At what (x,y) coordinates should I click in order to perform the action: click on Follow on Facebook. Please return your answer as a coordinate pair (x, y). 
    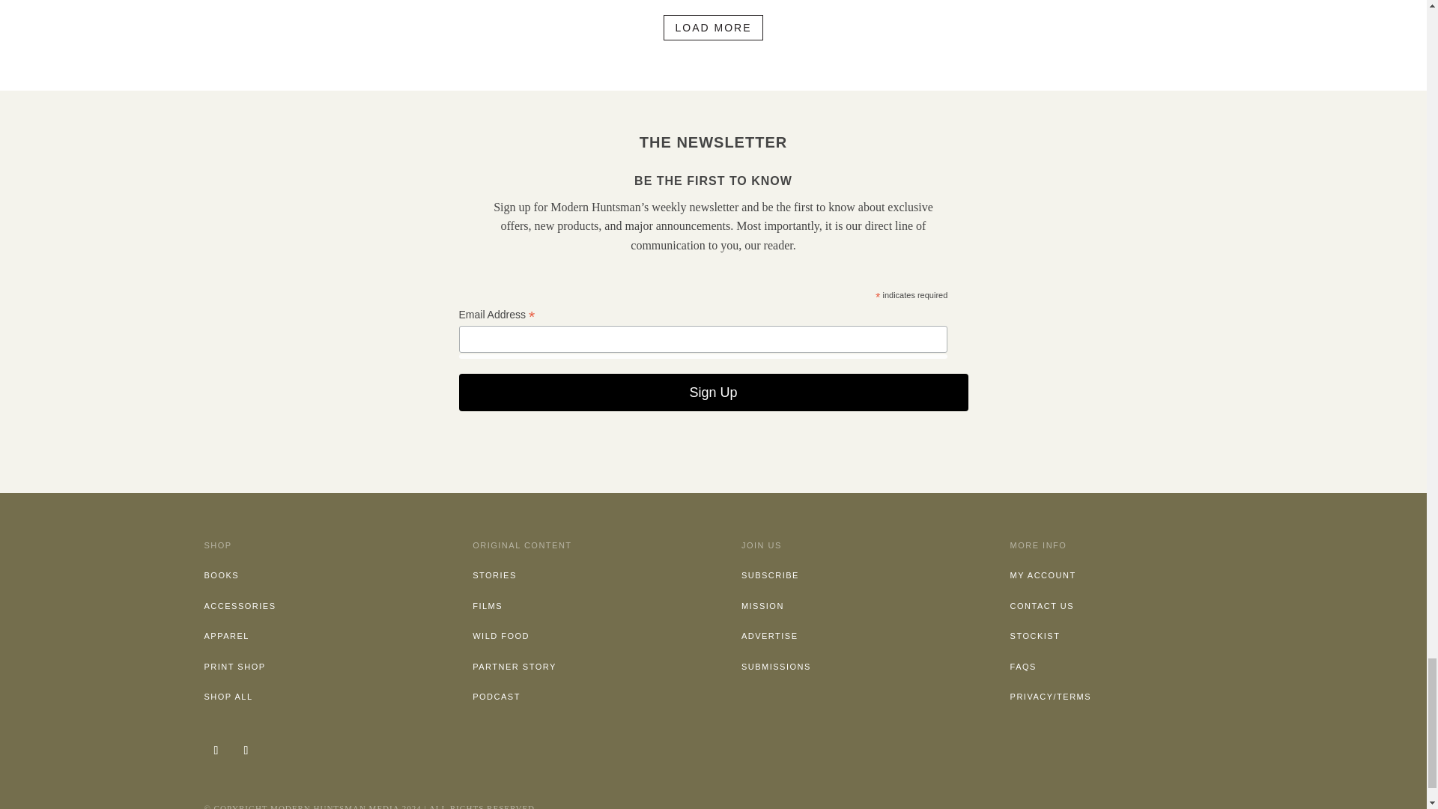
    Looking at the image, I should click on (245, 751).